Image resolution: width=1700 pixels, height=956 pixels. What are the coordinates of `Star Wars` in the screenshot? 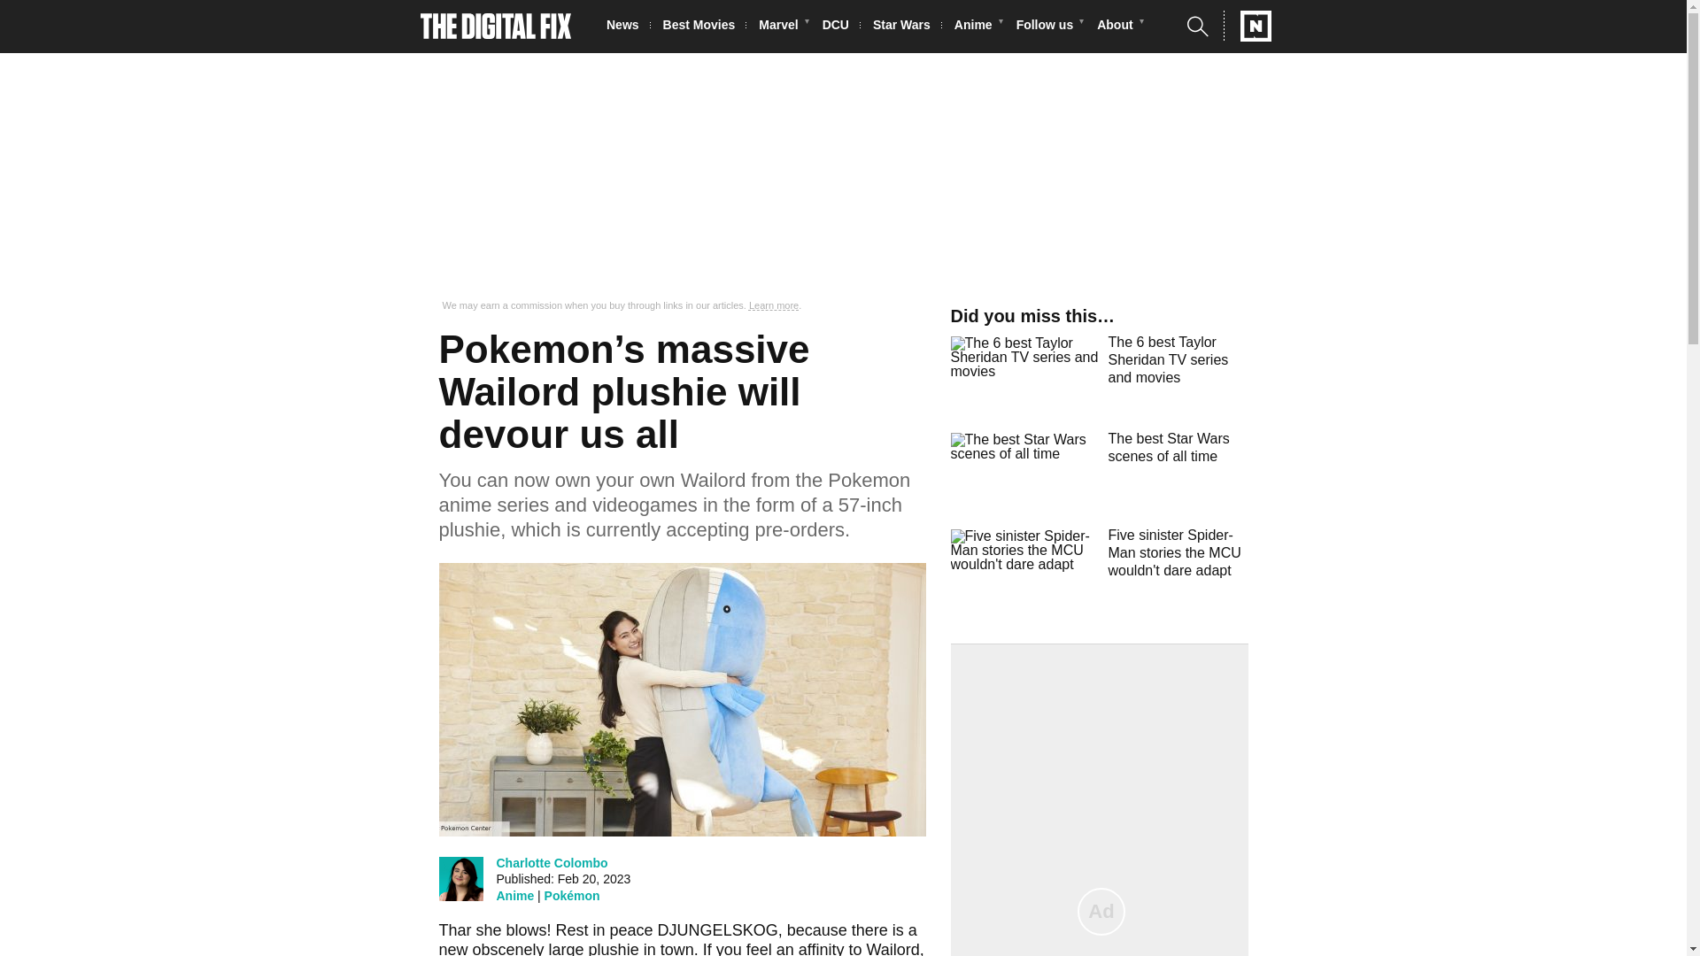 It's located at (907, 27).